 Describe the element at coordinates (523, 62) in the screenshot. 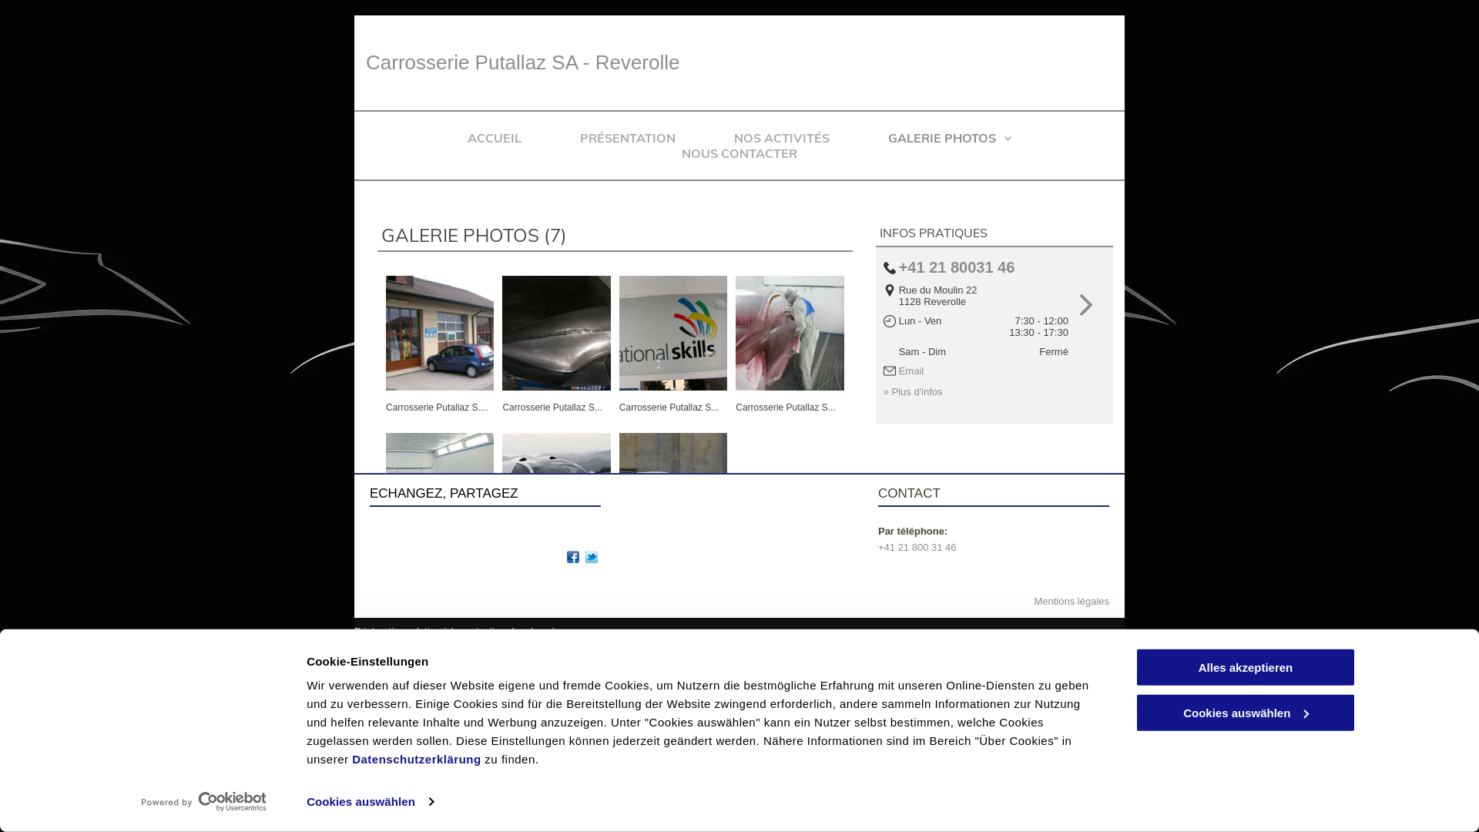

I see `Carrosserie Putallaz SA - Reverolle` at that location.